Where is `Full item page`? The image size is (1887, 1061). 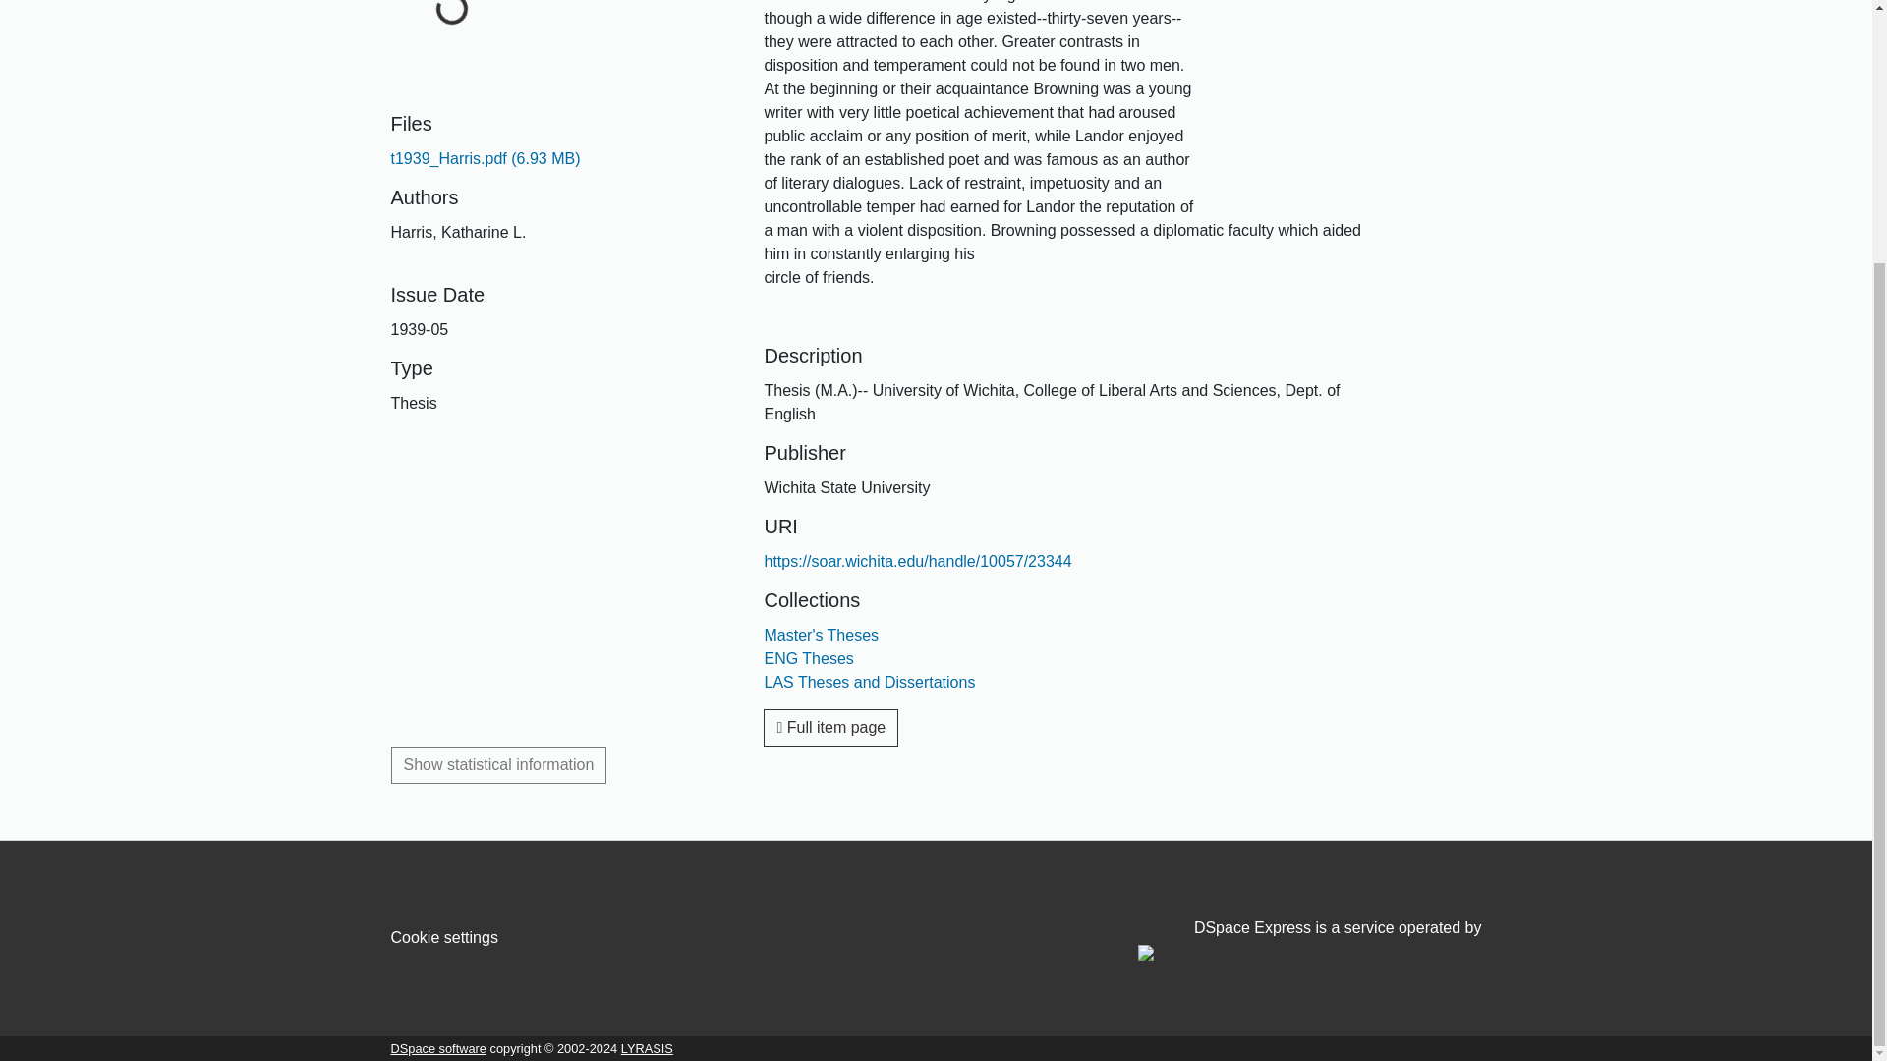 Full item page is located at coordinates (830, 728).